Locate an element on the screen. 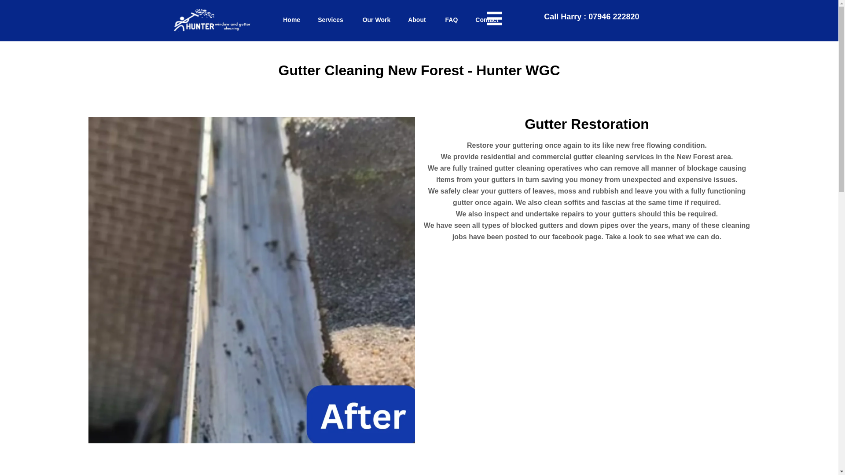  FAQ is located at coordinates (452, 20).